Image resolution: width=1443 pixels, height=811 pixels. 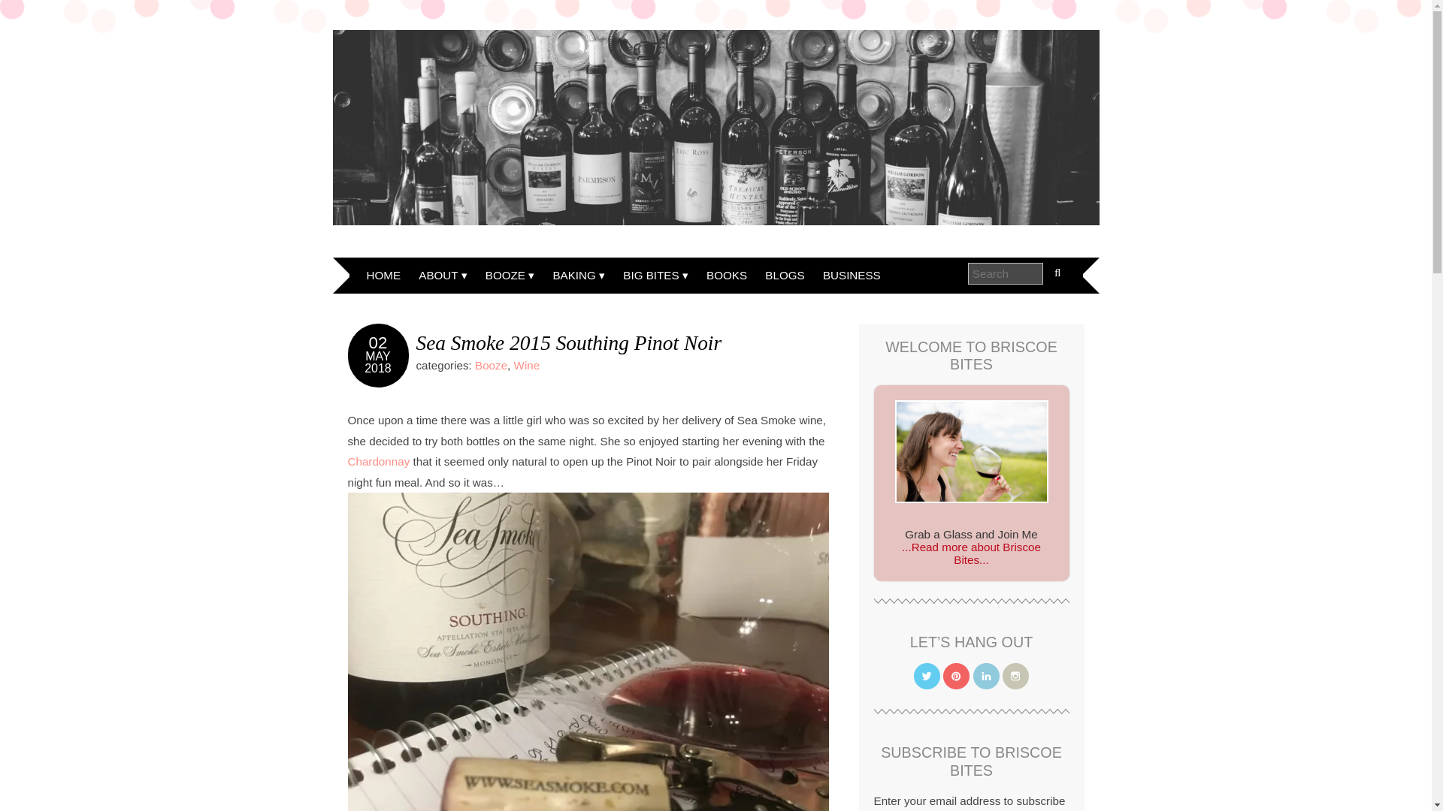 What do you see at coordinates (526, 365) in the screenshot?
I see `Wine` at bounding box center [526, 365].